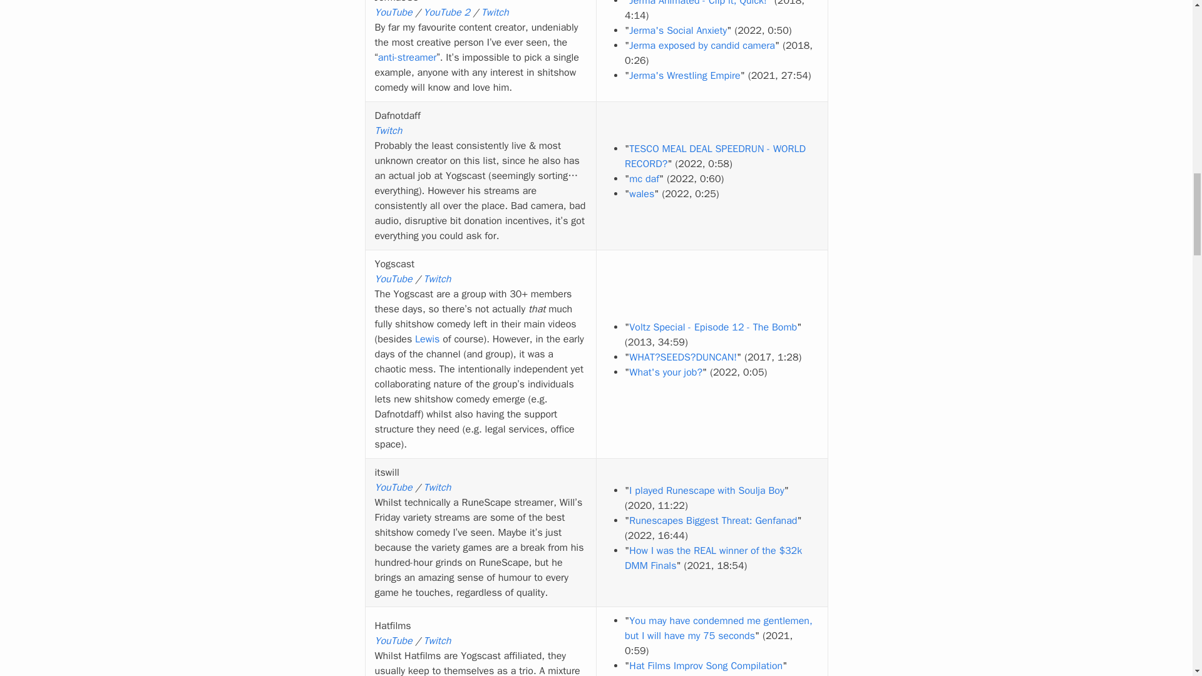 Image resolution: width=1202 pixels, height=676 pixels. Describe the element at coordinates (393, 13) in the screenshot. I see `YouTube` at that location.